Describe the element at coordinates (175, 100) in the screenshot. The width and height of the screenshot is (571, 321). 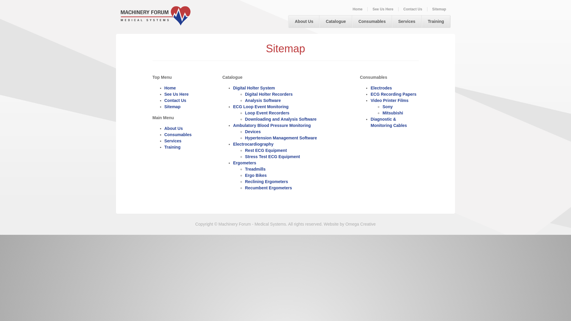
I see `Contact Us` at that location.